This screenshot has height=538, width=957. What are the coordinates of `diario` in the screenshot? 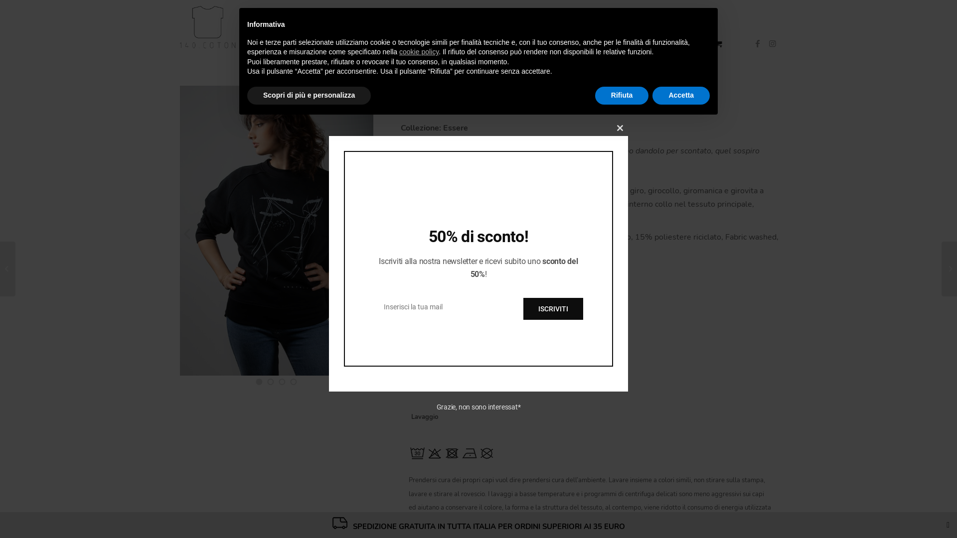 It's located at (568, 27).